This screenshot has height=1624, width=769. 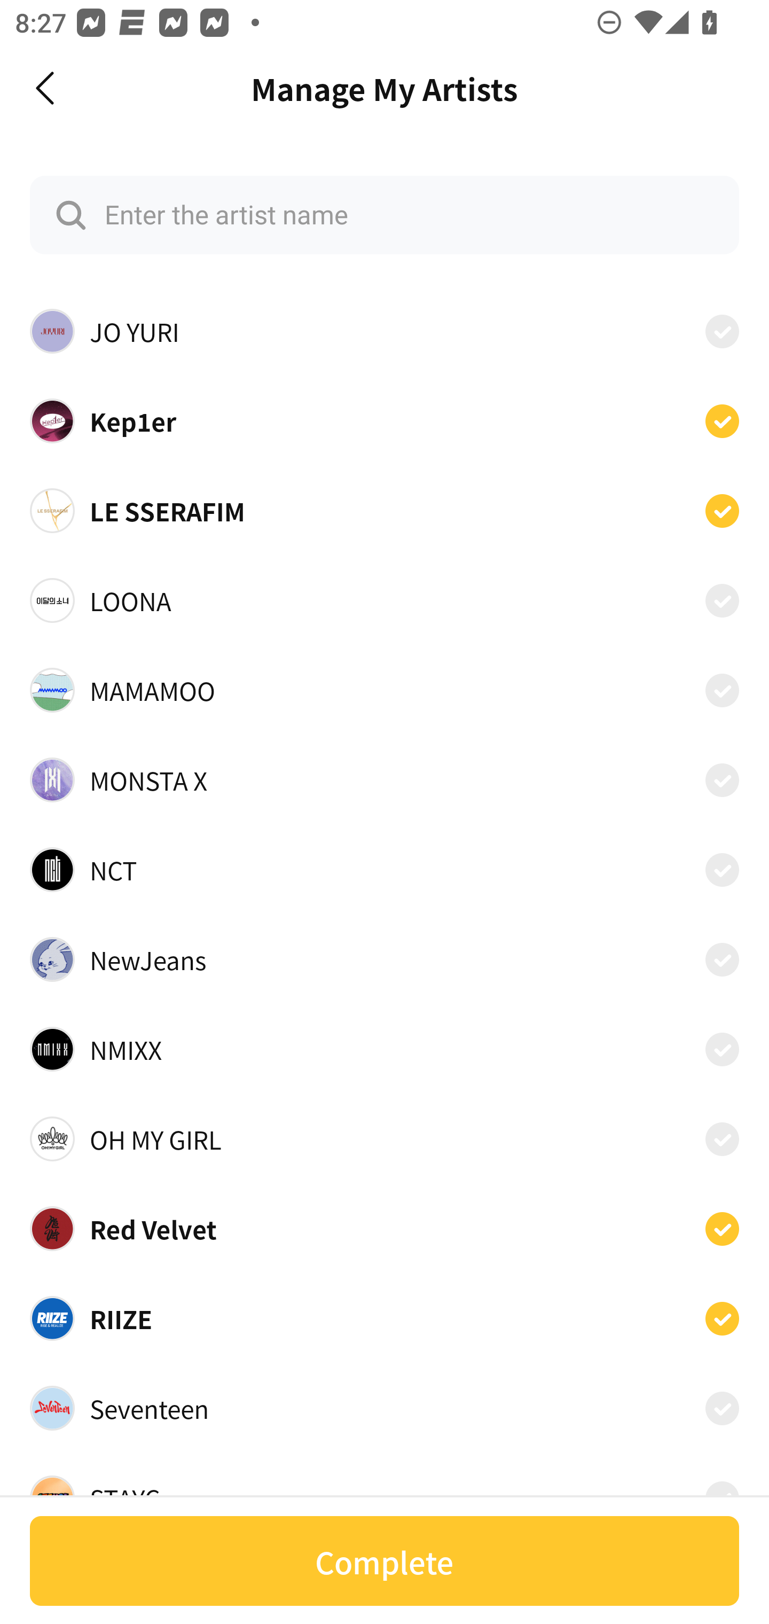 What do you see at coordinates (384, 869) in the screenshot?
I see `NCT` at bounding box center [384, 869].